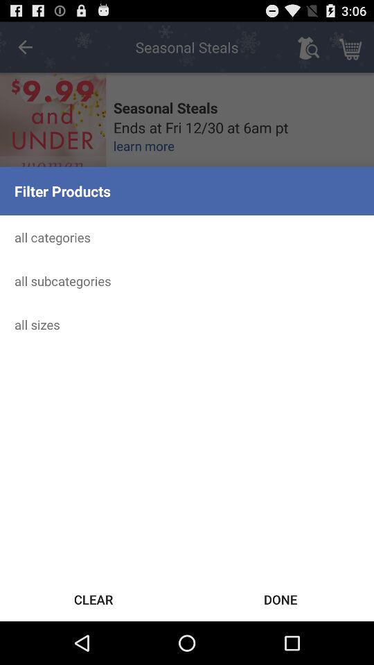 The image size is (374, 665). What do you see at coordinates (93, 598) in the screenshot?
I see `turn on icon below the all sizes` at bounding box center [93, 598].